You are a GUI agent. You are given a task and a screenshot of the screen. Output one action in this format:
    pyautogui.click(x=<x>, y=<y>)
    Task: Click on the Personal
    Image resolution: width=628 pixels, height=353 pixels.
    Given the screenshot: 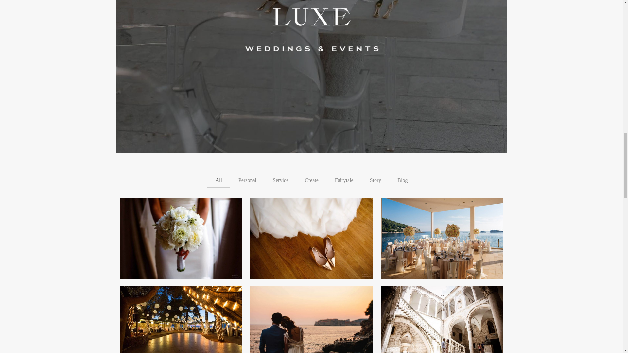 What is the action you would take?
    pyautogui.click(x=247, y=180)
    